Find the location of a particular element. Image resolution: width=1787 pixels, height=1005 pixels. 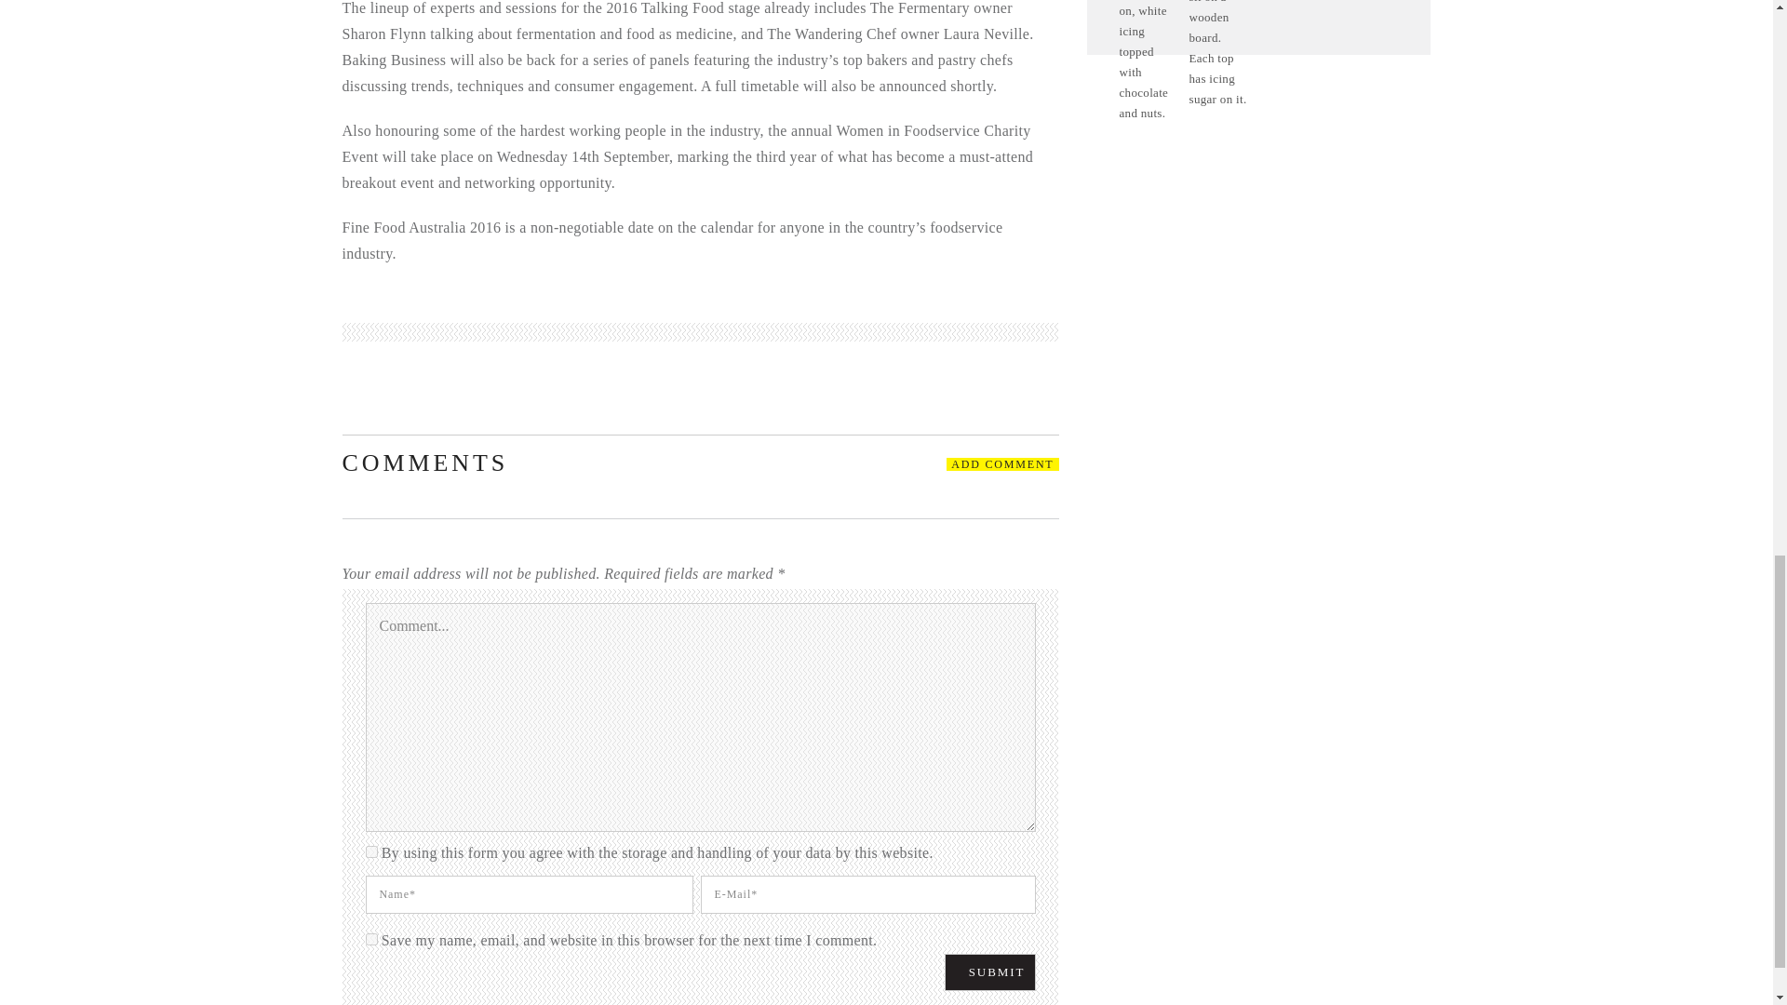

privacy-key is located at coordinates (370, 852).